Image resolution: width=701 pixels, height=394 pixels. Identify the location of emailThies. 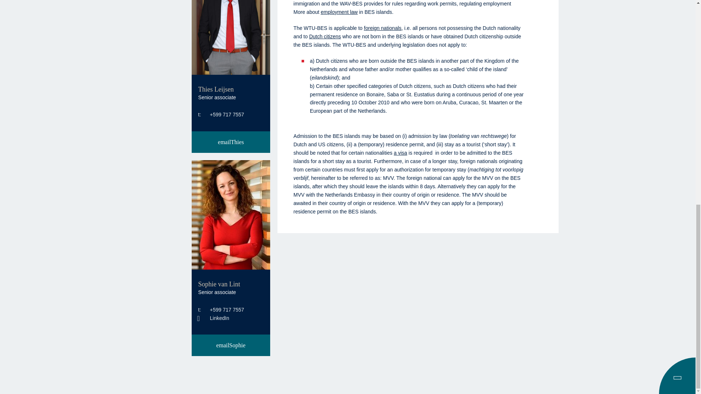
(231, 142).